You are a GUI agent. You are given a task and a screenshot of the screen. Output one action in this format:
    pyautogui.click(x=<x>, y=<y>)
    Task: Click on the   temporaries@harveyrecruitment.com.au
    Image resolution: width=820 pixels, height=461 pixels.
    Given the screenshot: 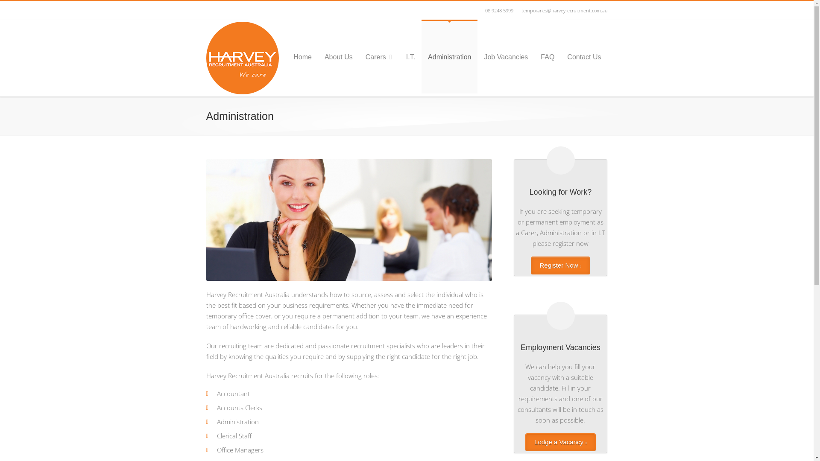 What is the action you would take?
    pyautogui.click(x=563, y=10)
    